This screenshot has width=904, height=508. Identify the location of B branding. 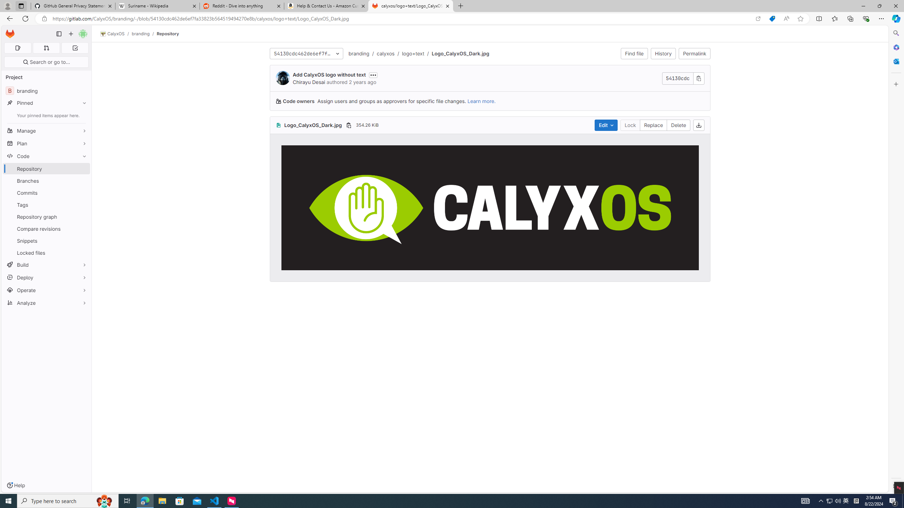
(47, 90).